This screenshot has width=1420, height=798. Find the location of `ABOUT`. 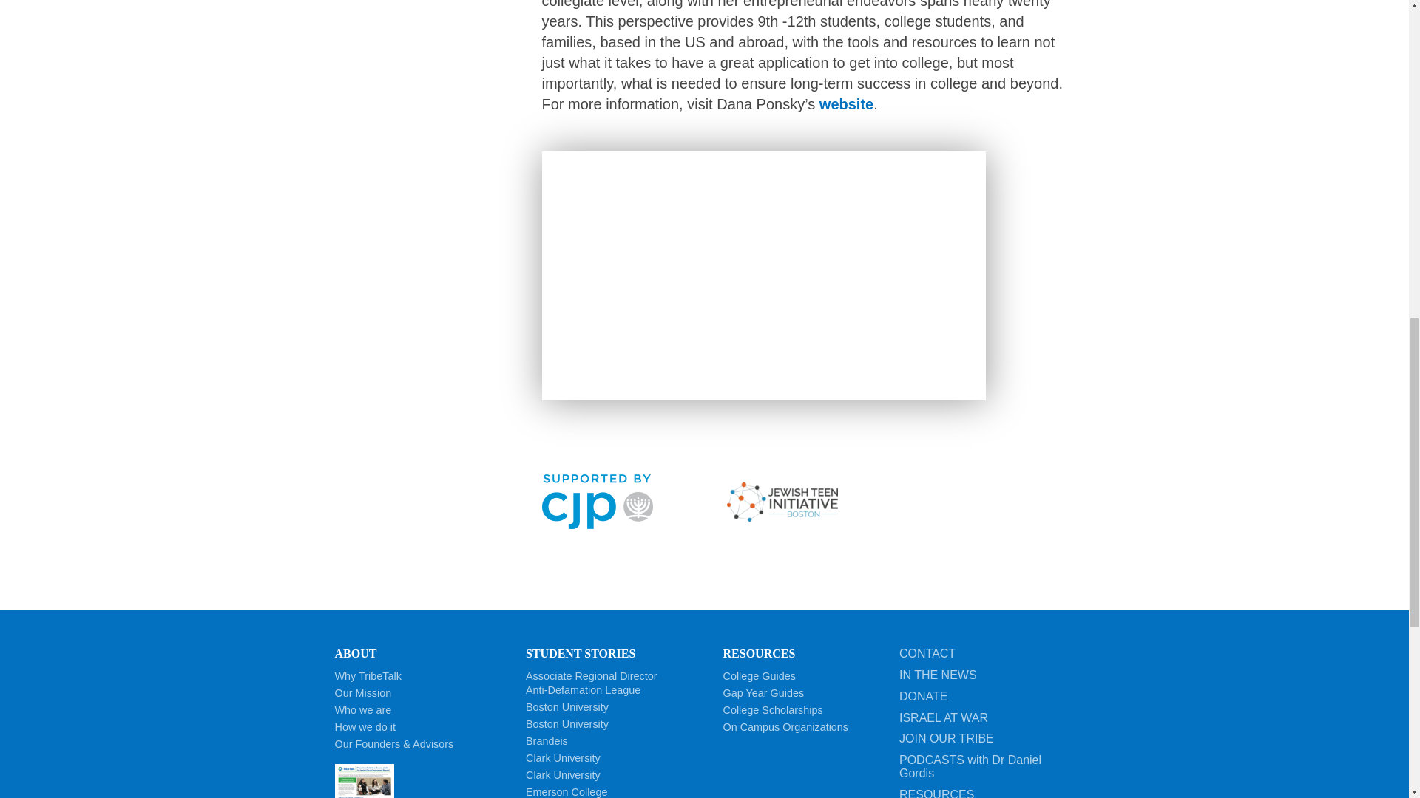

ABOUT is located at coordinates (355, 653).